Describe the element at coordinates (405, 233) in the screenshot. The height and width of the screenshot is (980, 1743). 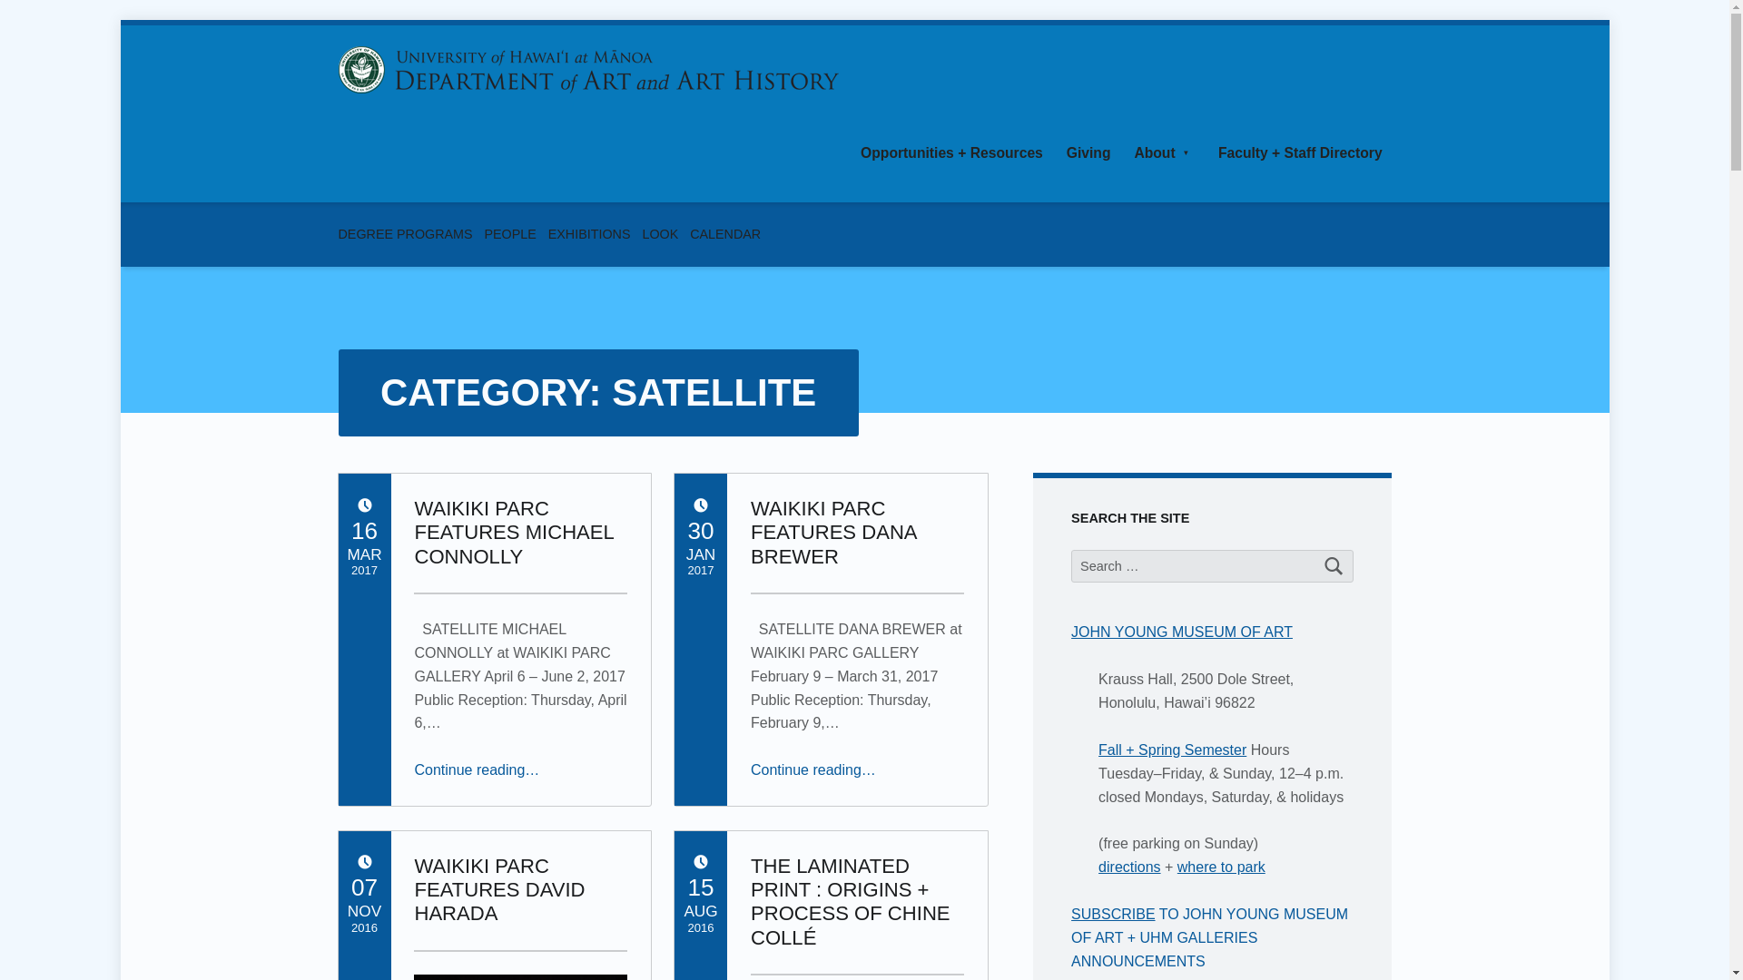
I see `DEGREE PROGRAMS` at that location.